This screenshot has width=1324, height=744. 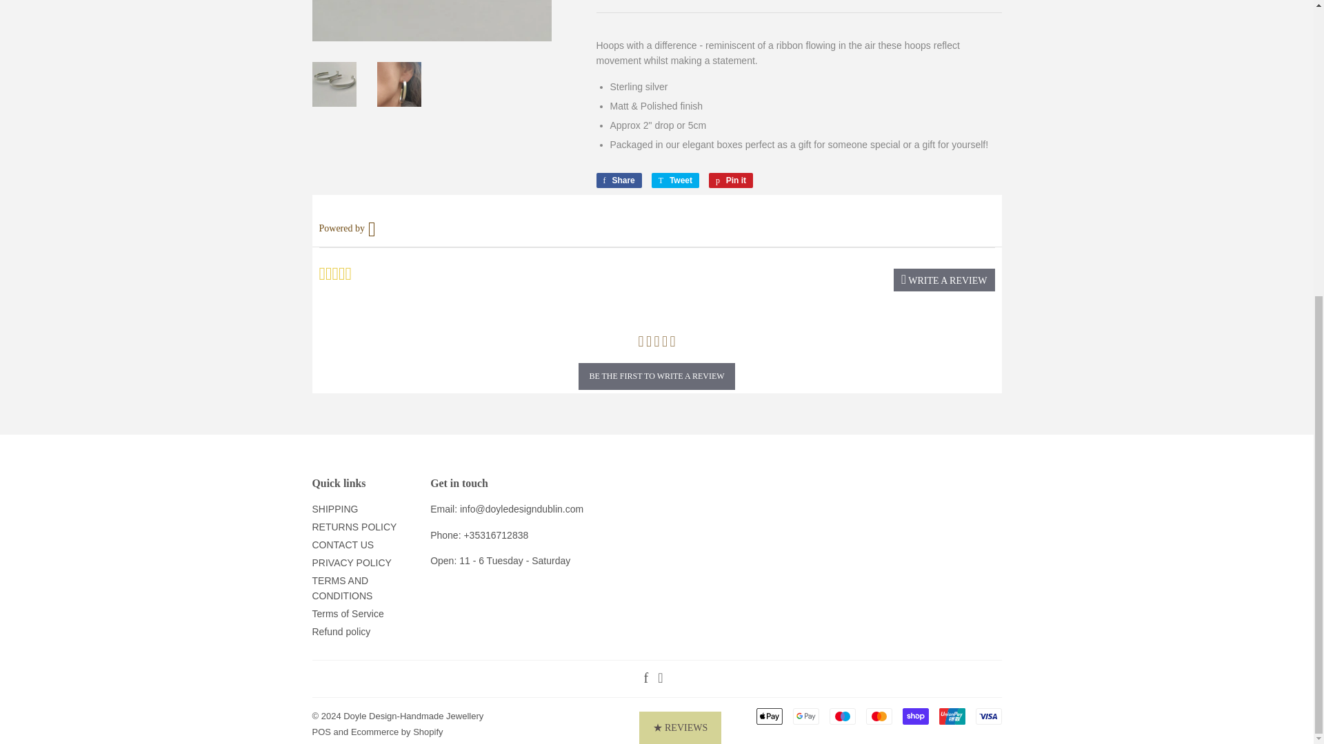 I want to click on Share on Facebook, so click(x=674, y=180).